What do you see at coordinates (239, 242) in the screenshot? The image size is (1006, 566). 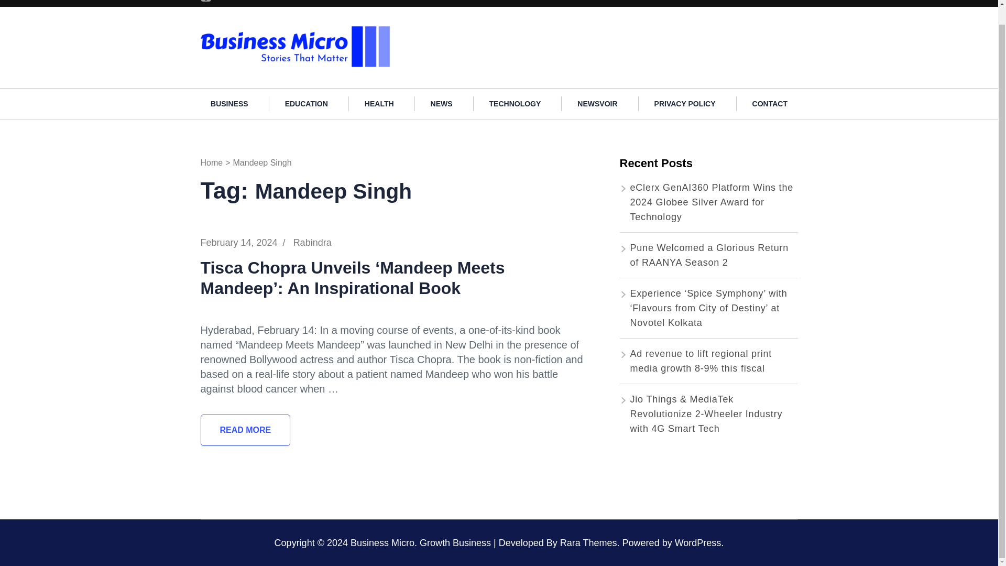 I see `February 14, 2024` at bounding box center [239, 242].